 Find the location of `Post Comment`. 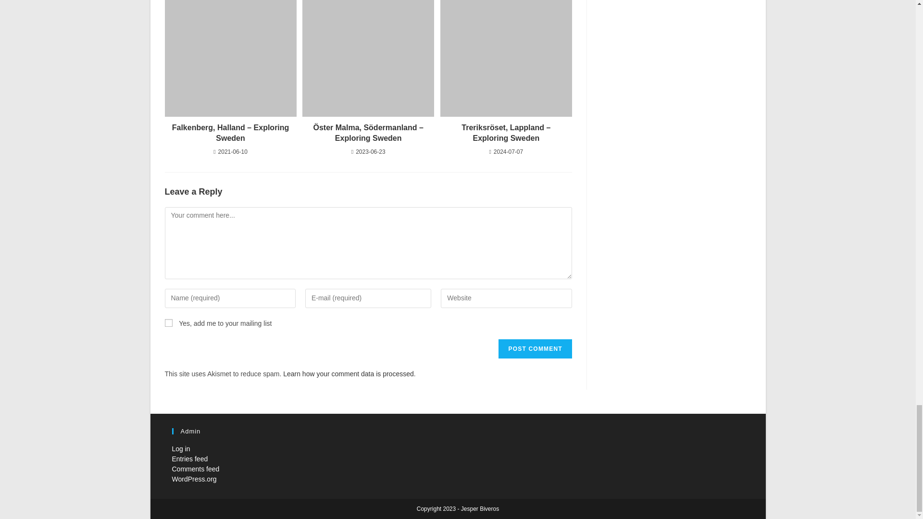

Post Comment is located at coordinates (535, 349).